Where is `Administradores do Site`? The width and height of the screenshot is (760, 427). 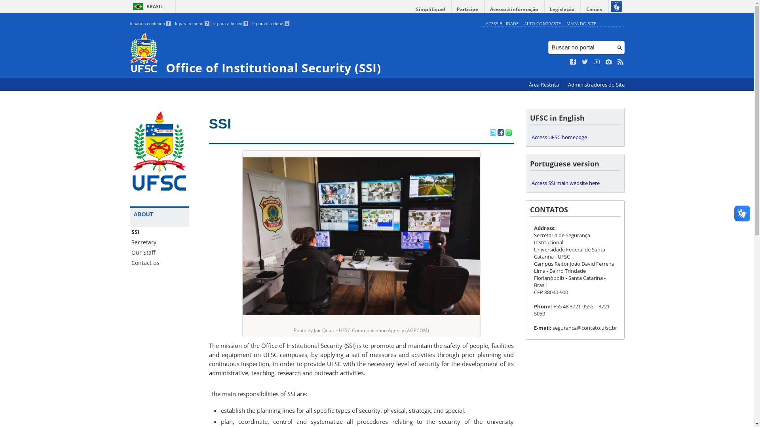 Administradores do Site is located at coordinates (596, 85).